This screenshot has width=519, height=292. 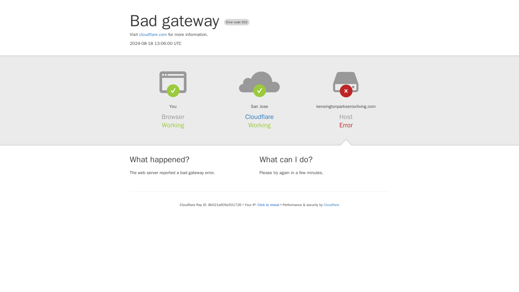 I want to click on cloudflare.com, so click(x=153, y=35).